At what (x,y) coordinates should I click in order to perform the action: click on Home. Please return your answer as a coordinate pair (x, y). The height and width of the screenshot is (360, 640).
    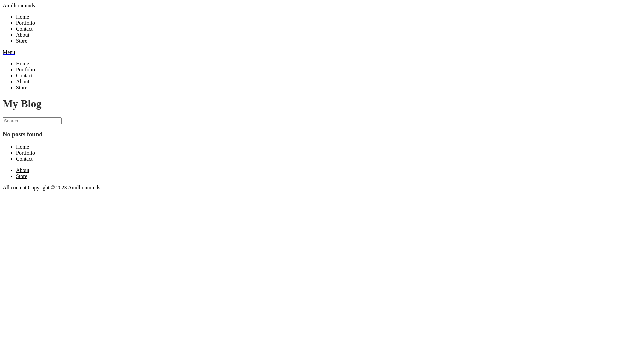
    Looking at the image, I should click on (23, 17).